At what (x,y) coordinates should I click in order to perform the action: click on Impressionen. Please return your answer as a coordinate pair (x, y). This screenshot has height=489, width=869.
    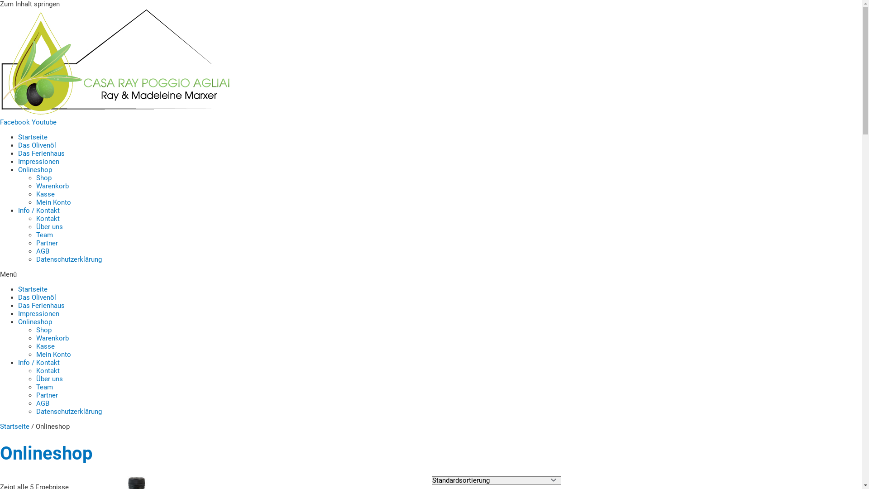
    Looking at the image, I should click on (39, 162).